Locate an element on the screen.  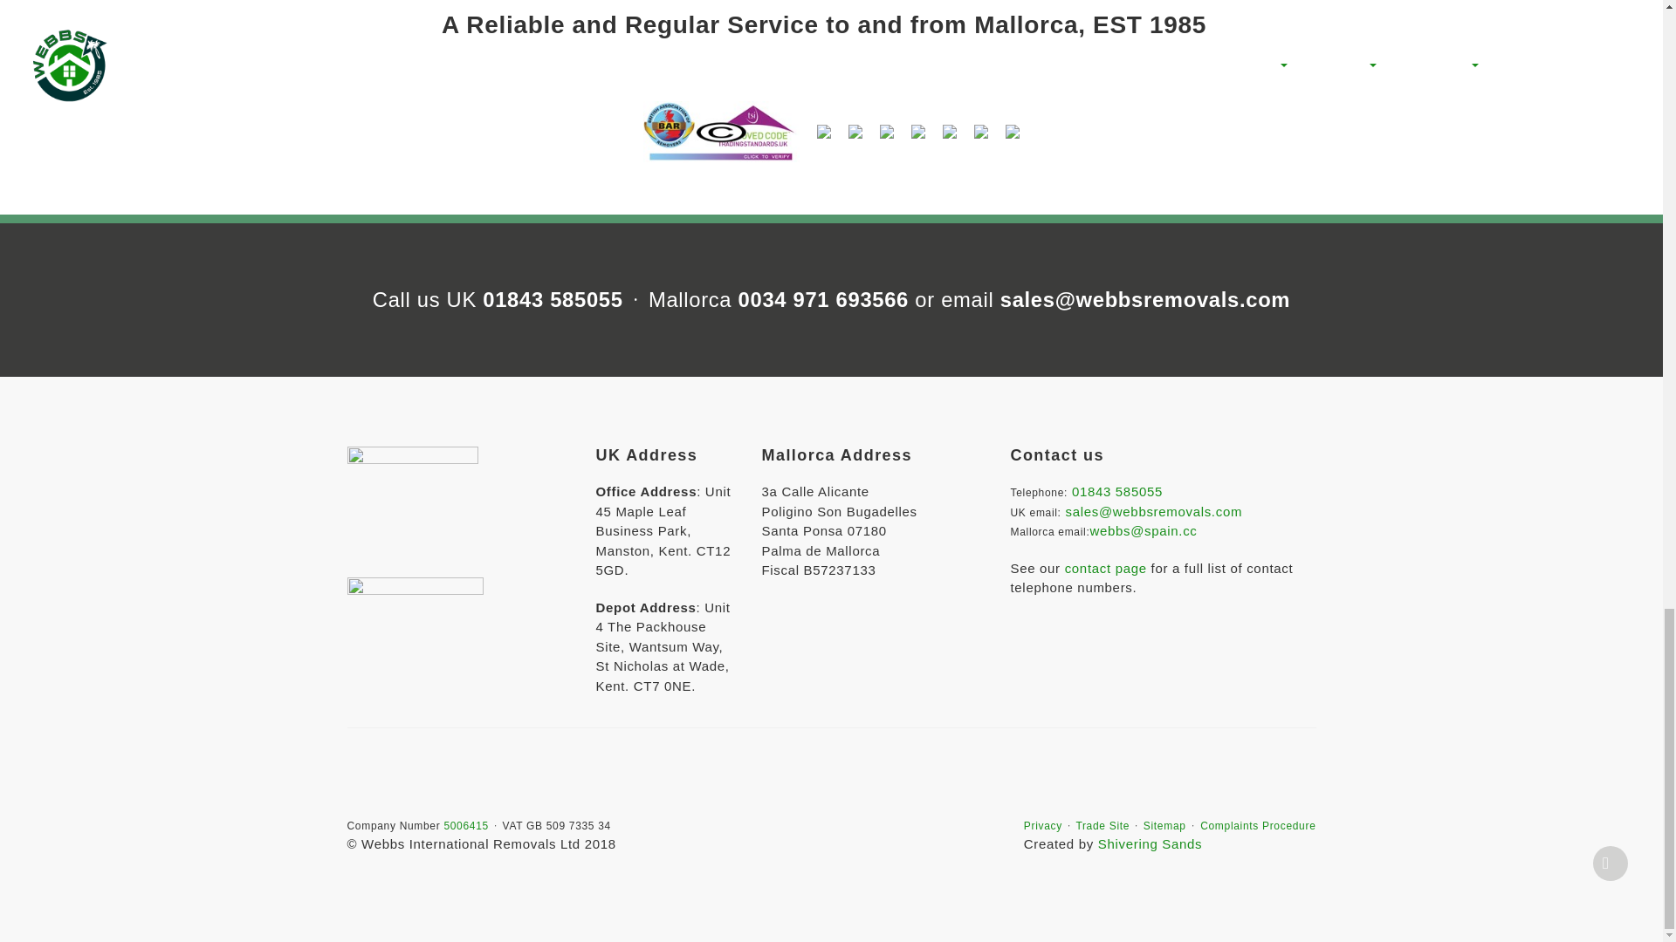
Webbs Local is located at coordinates (918, 131).